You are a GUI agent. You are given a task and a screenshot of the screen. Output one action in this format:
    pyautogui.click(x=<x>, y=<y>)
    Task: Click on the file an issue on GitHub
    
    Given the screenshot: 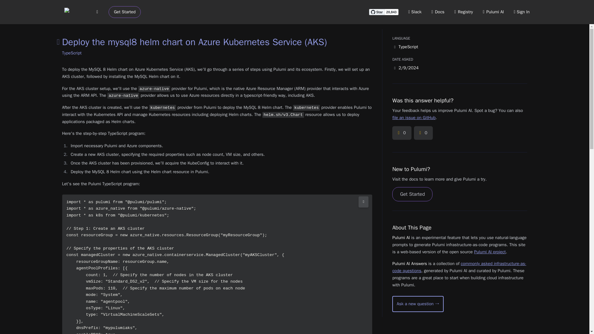 What is the action you would take?
    pyautogui.click(x=414, y=118)
    